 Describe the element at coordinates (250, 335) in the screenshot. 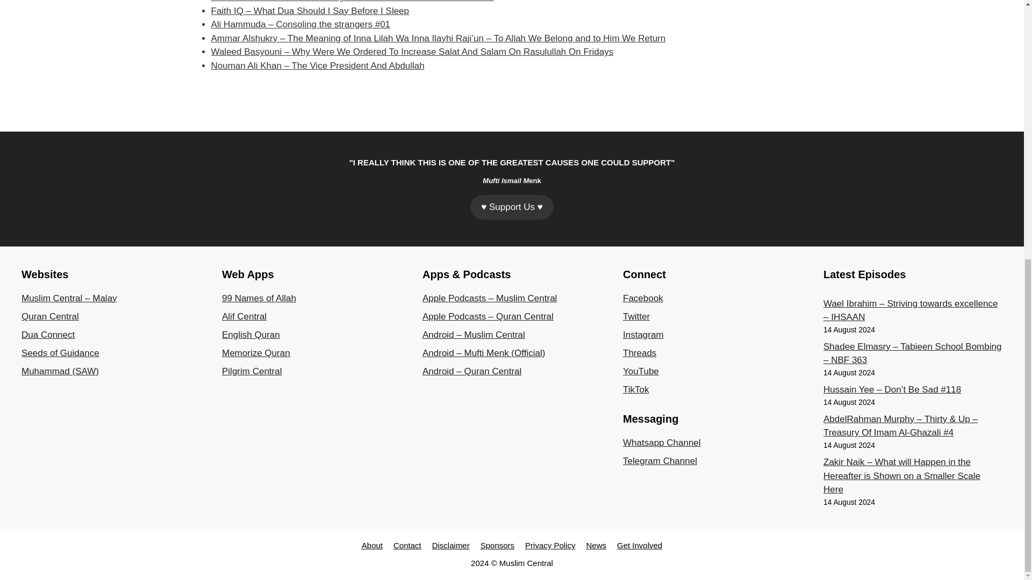

I see `English Quran` at that location.